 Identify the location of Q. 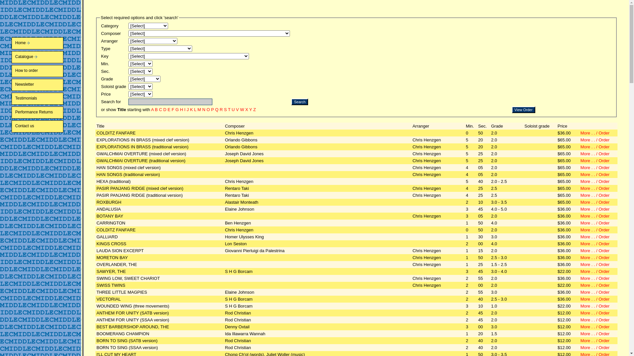
(217, 109).